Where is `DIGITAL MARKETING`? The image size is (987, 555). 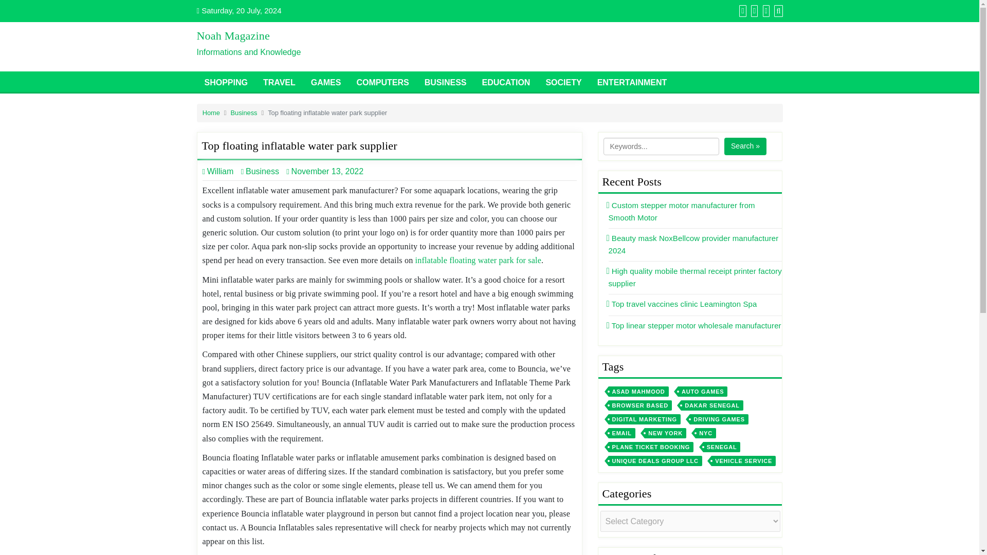 DIGITAL MARKETING is located at coordinates (645, 419).